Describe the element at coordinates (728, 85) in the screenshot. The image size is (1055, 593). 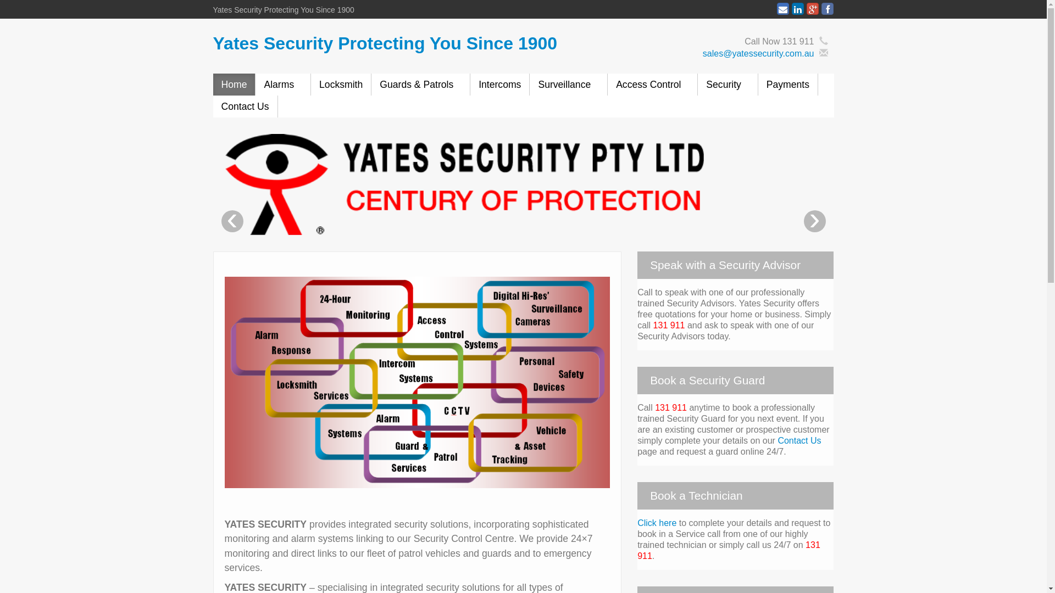
I see `Security` at that location.